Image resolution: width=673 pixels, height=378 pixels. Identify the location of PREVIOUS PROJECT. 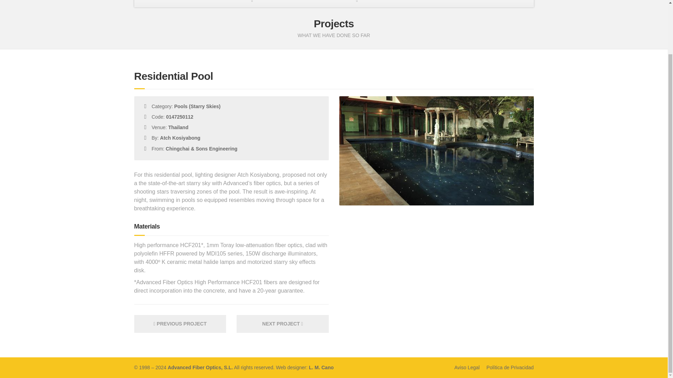
(180, 324).